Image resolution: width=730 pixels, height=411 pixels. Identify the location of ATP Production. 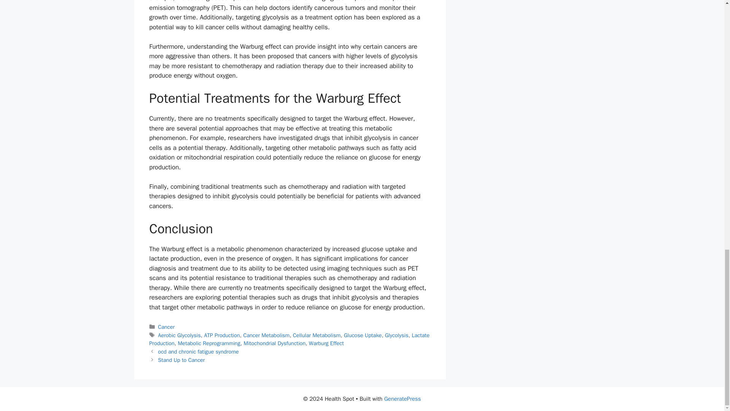
(222, 335).